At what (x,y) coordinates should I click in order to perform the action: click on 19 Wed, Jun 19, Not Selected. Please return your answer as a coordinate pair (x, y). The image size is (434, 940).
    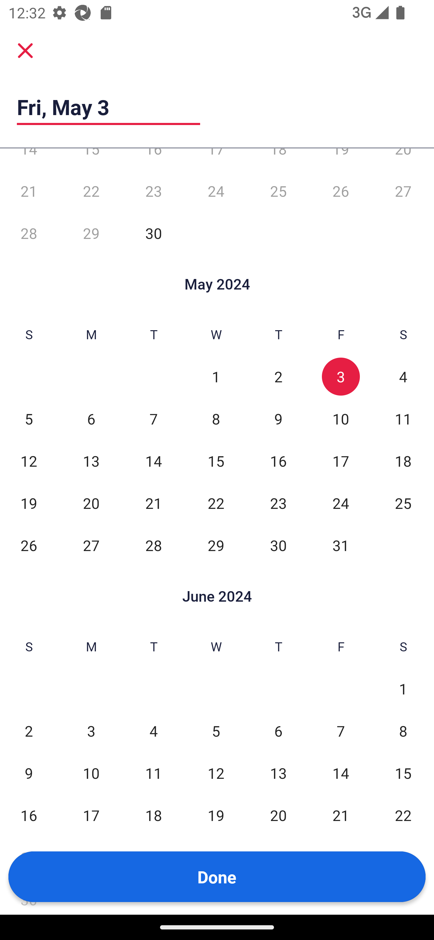
    Looking at the image, I should click on (216, 815).